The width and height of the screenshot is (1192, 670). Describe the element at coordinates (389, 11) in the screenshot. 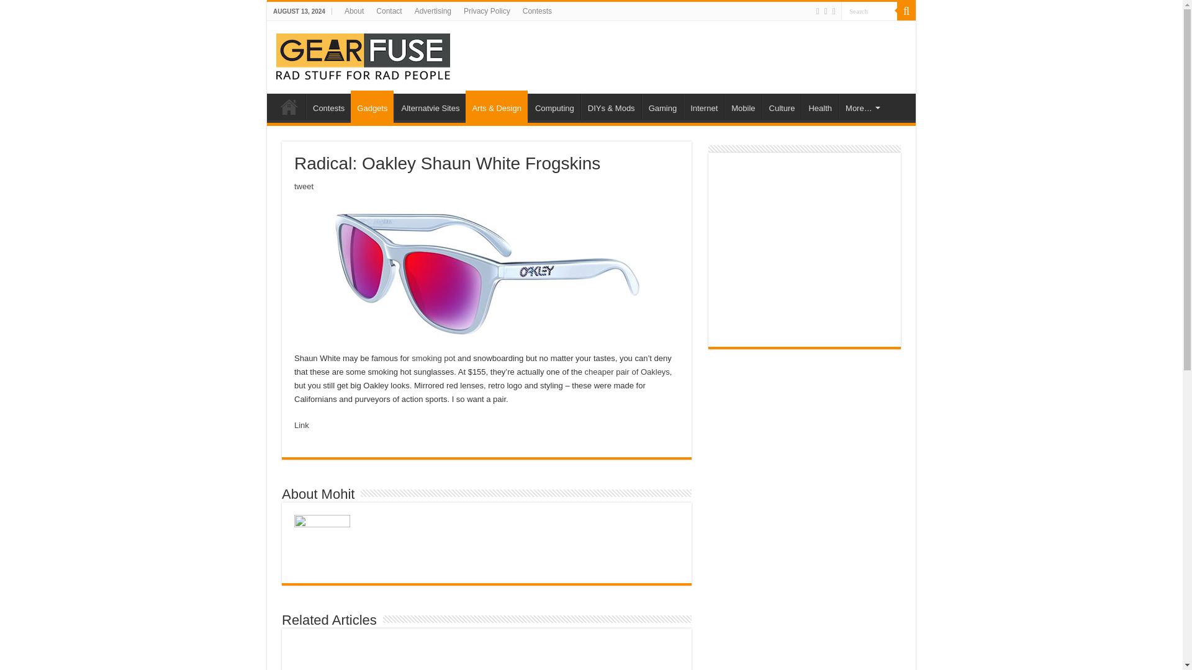

I see `Contact` at that location.